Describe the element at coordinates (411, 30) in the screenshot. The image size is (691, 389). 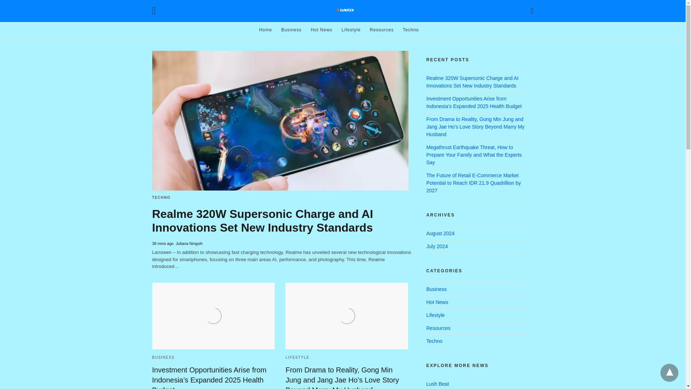
I see `Techno` at that location.